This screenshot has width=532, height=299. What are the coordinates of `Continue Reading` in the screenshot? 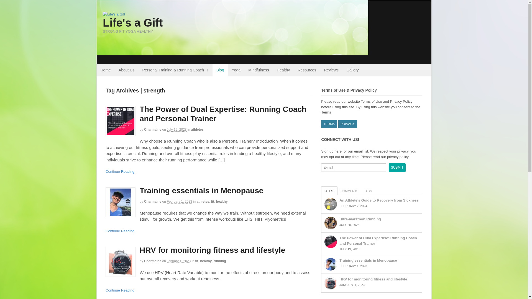 It's located at (120, 172).